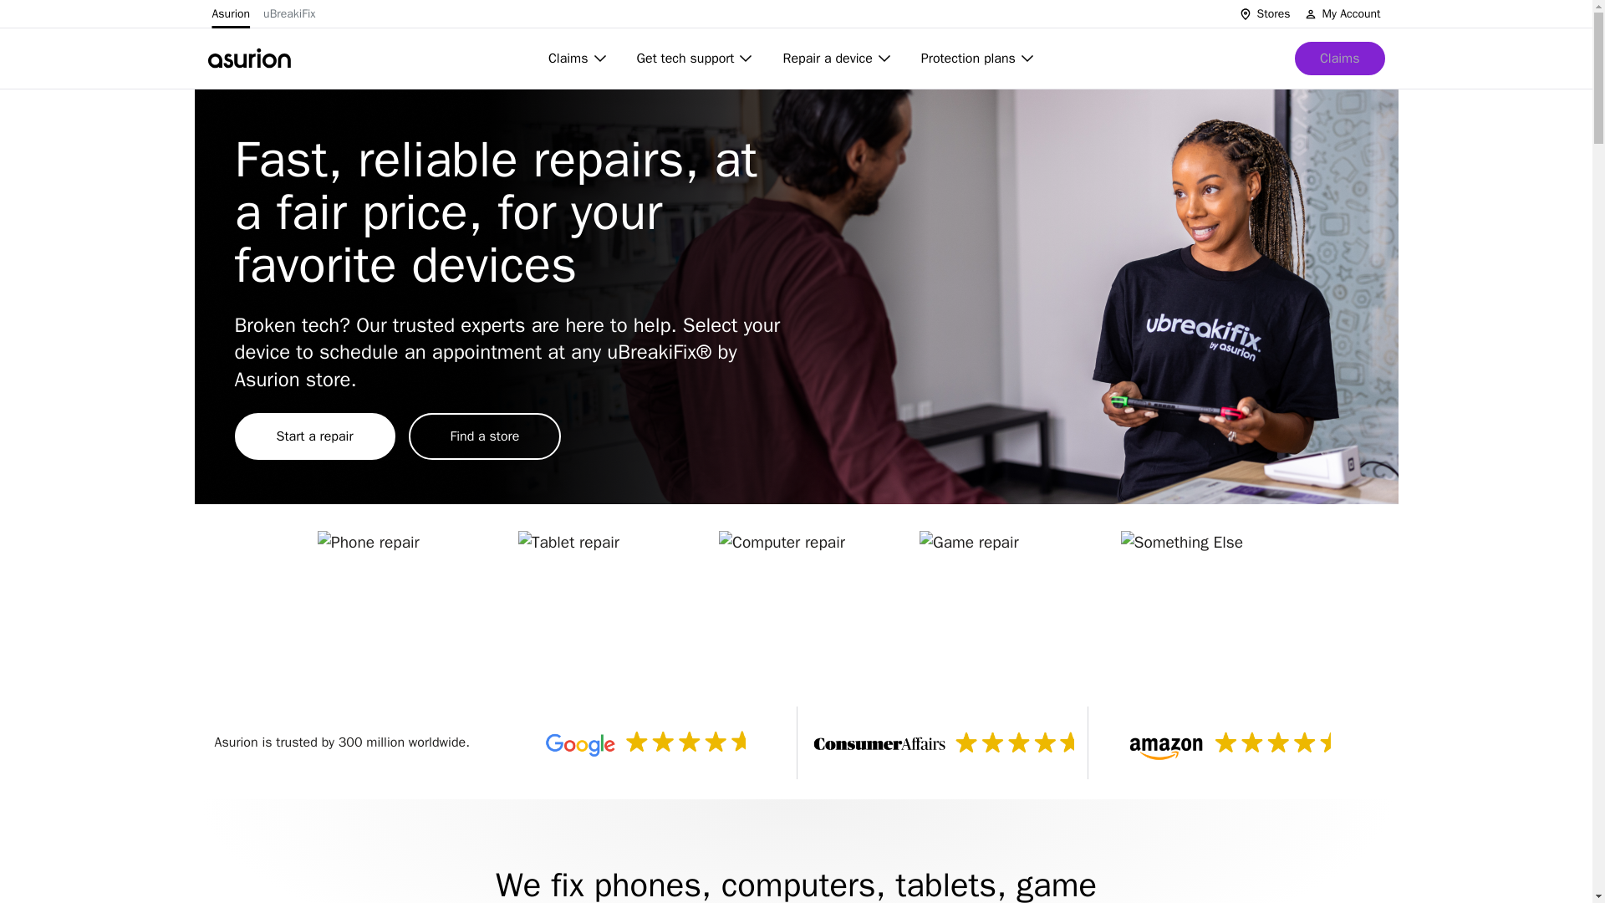 The height and width of the screenshot is (903, 1605). What do you see at coordinates (980, 58) in the screenshot?
I see `Protection plans` at bounding box center [980, 58].